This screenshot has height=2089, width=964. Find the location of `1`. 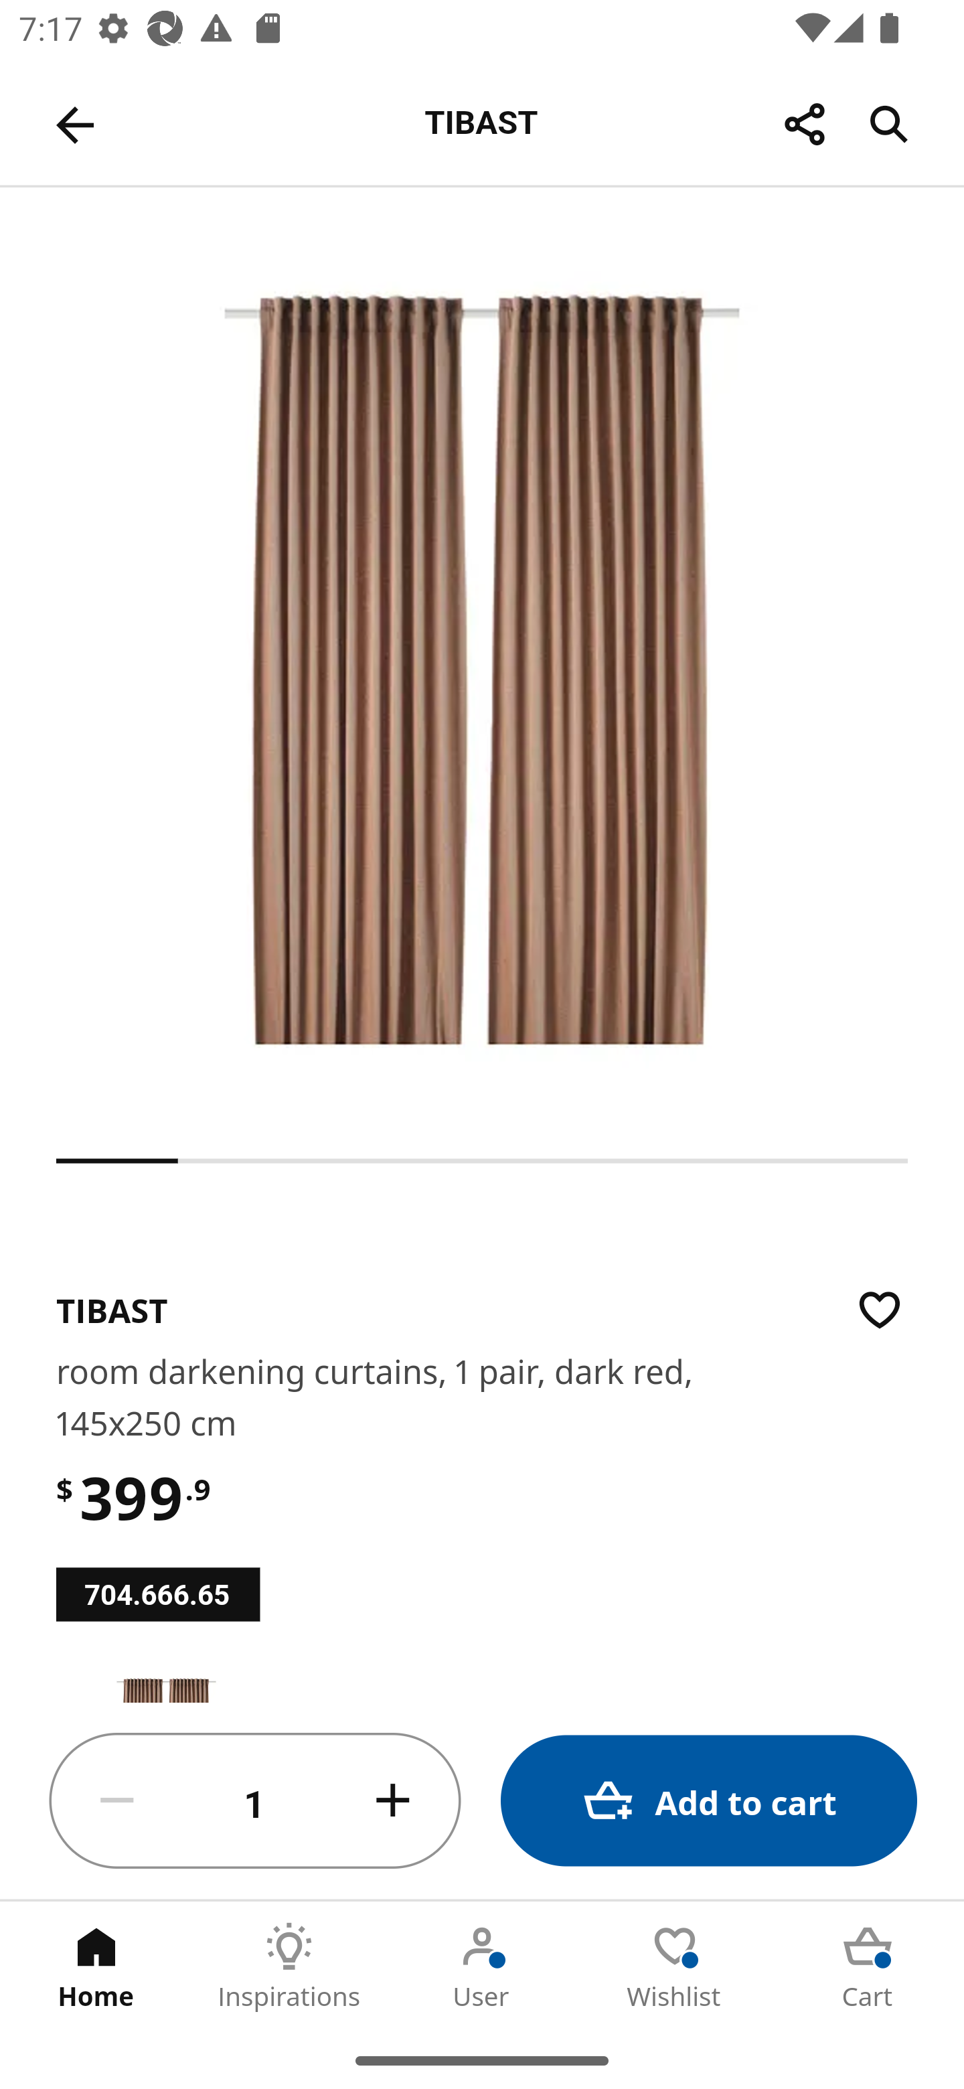

1 is located at coordinates (255, 1801).